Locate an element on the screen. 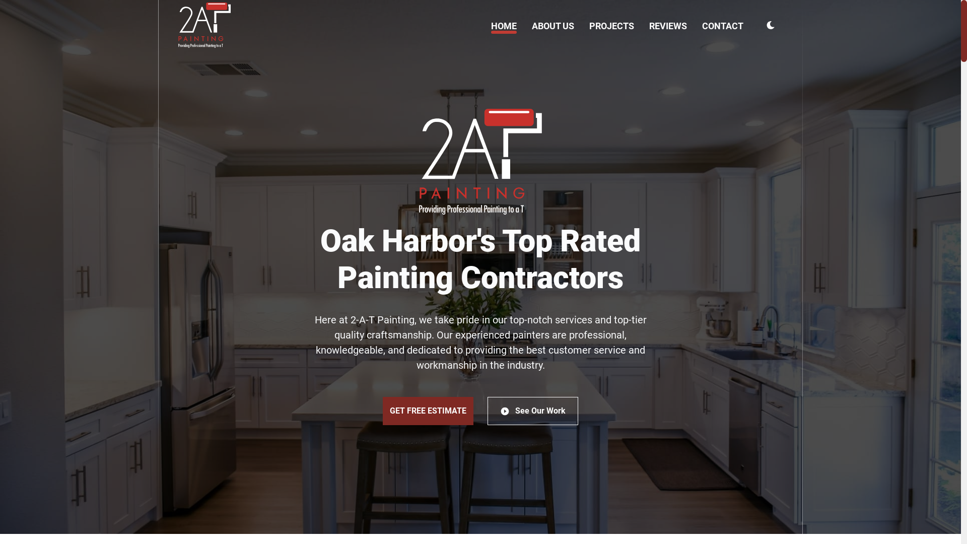  GET FREE ESTIMATE is located at coordinates (428, 411).